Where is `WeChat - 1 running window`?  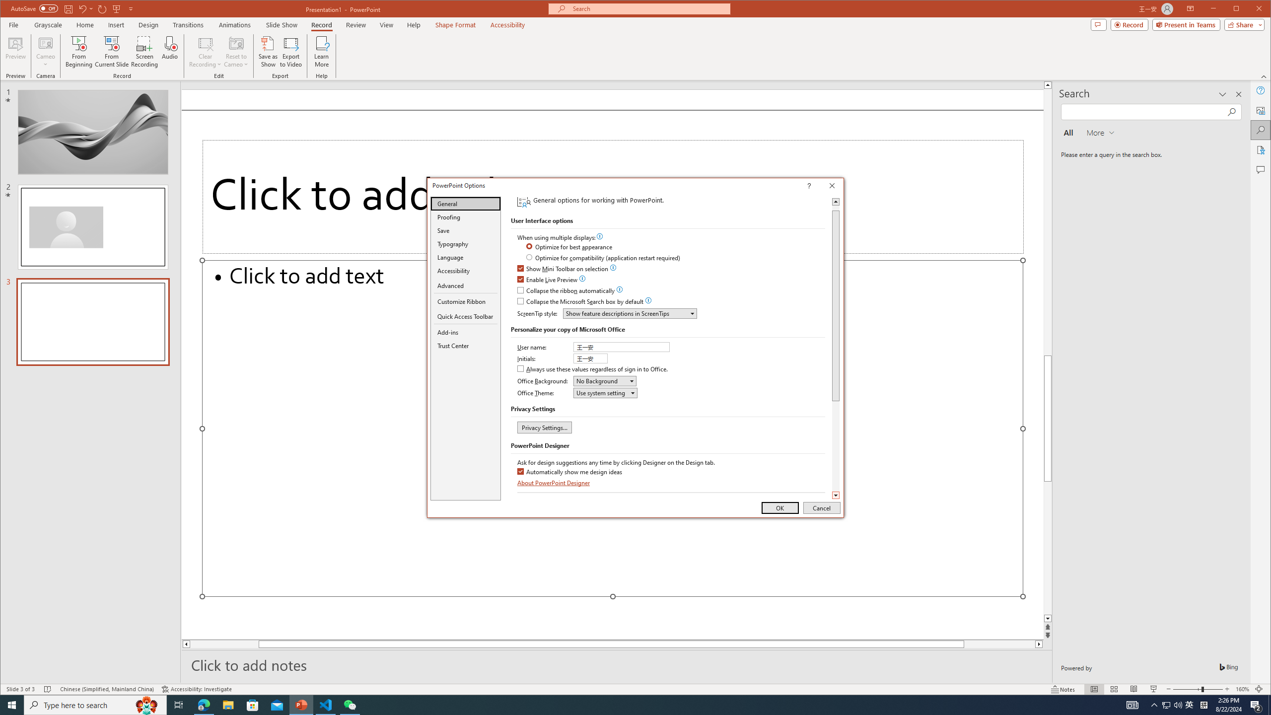
WeChat - 1 running window is located at coordinates (350, 705).